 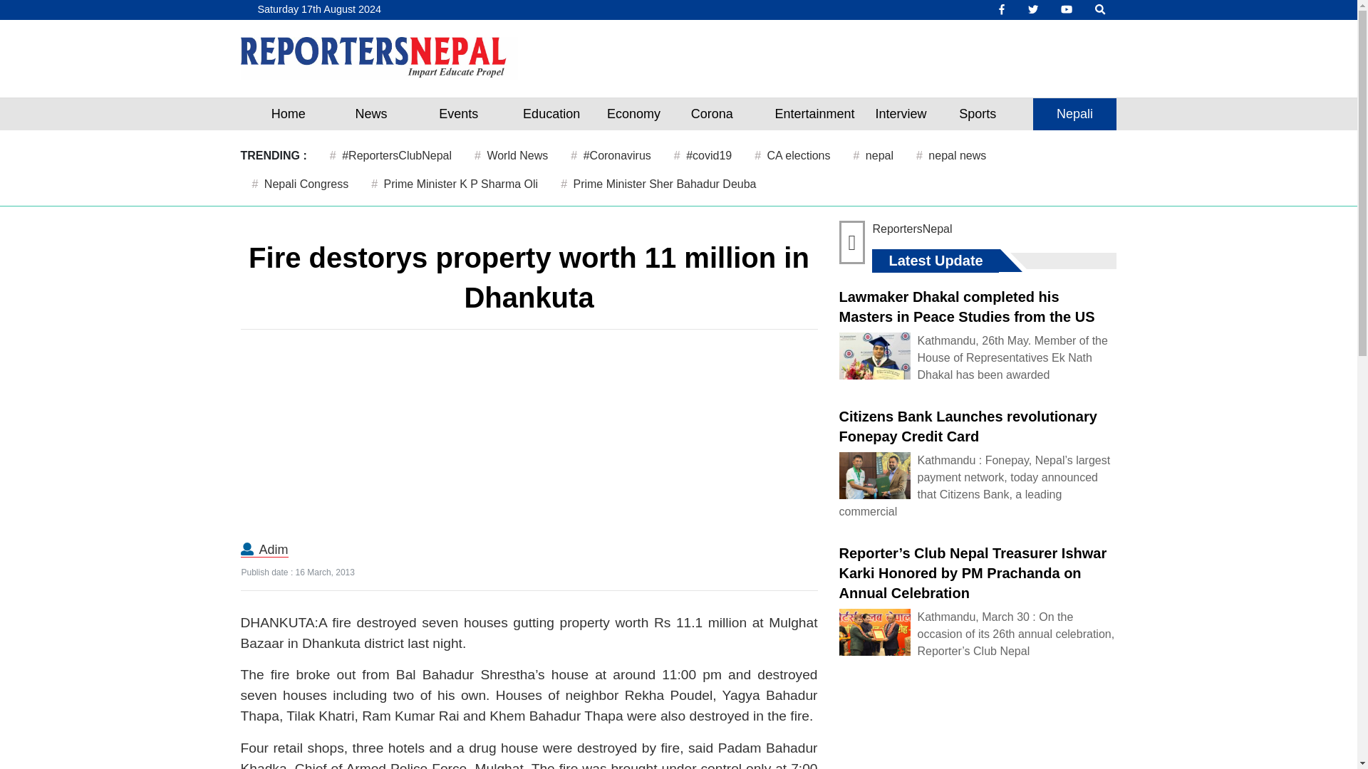 I want to click on Home, so click(x=288, y=114).